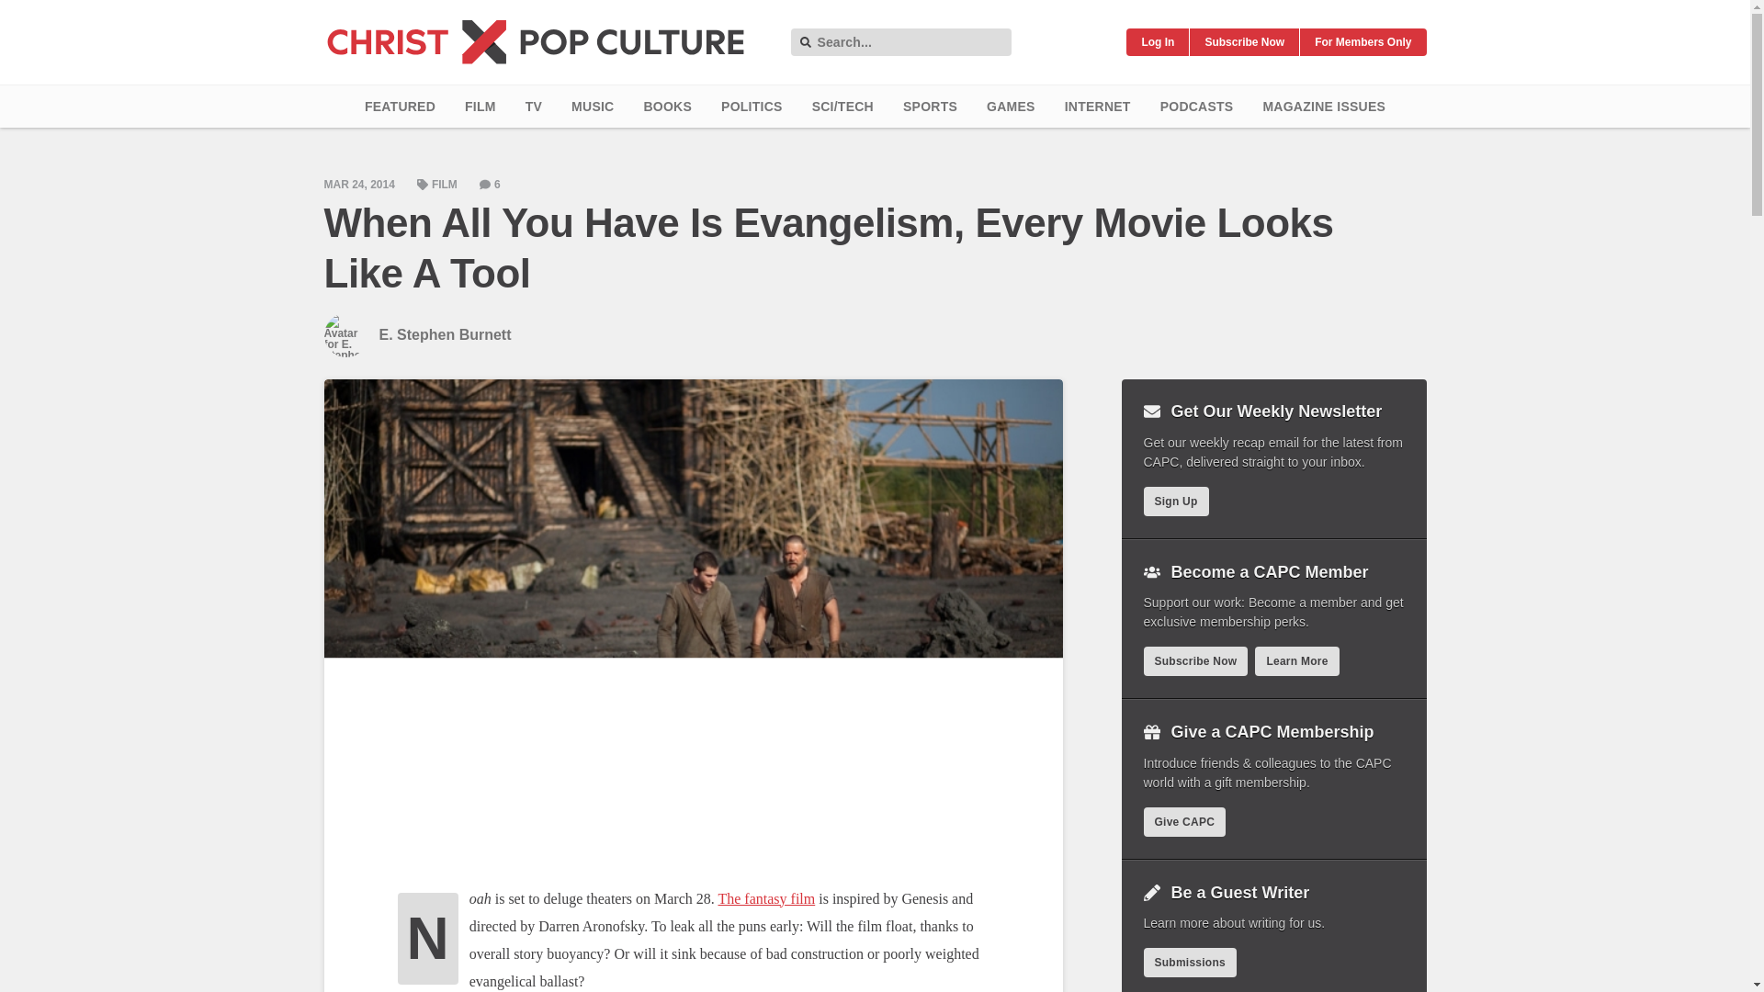 This screenshot has width=1764, height=992. Describe the element at coordinates (930, 107) in the screenshot. I see `SPORTS` at that location.